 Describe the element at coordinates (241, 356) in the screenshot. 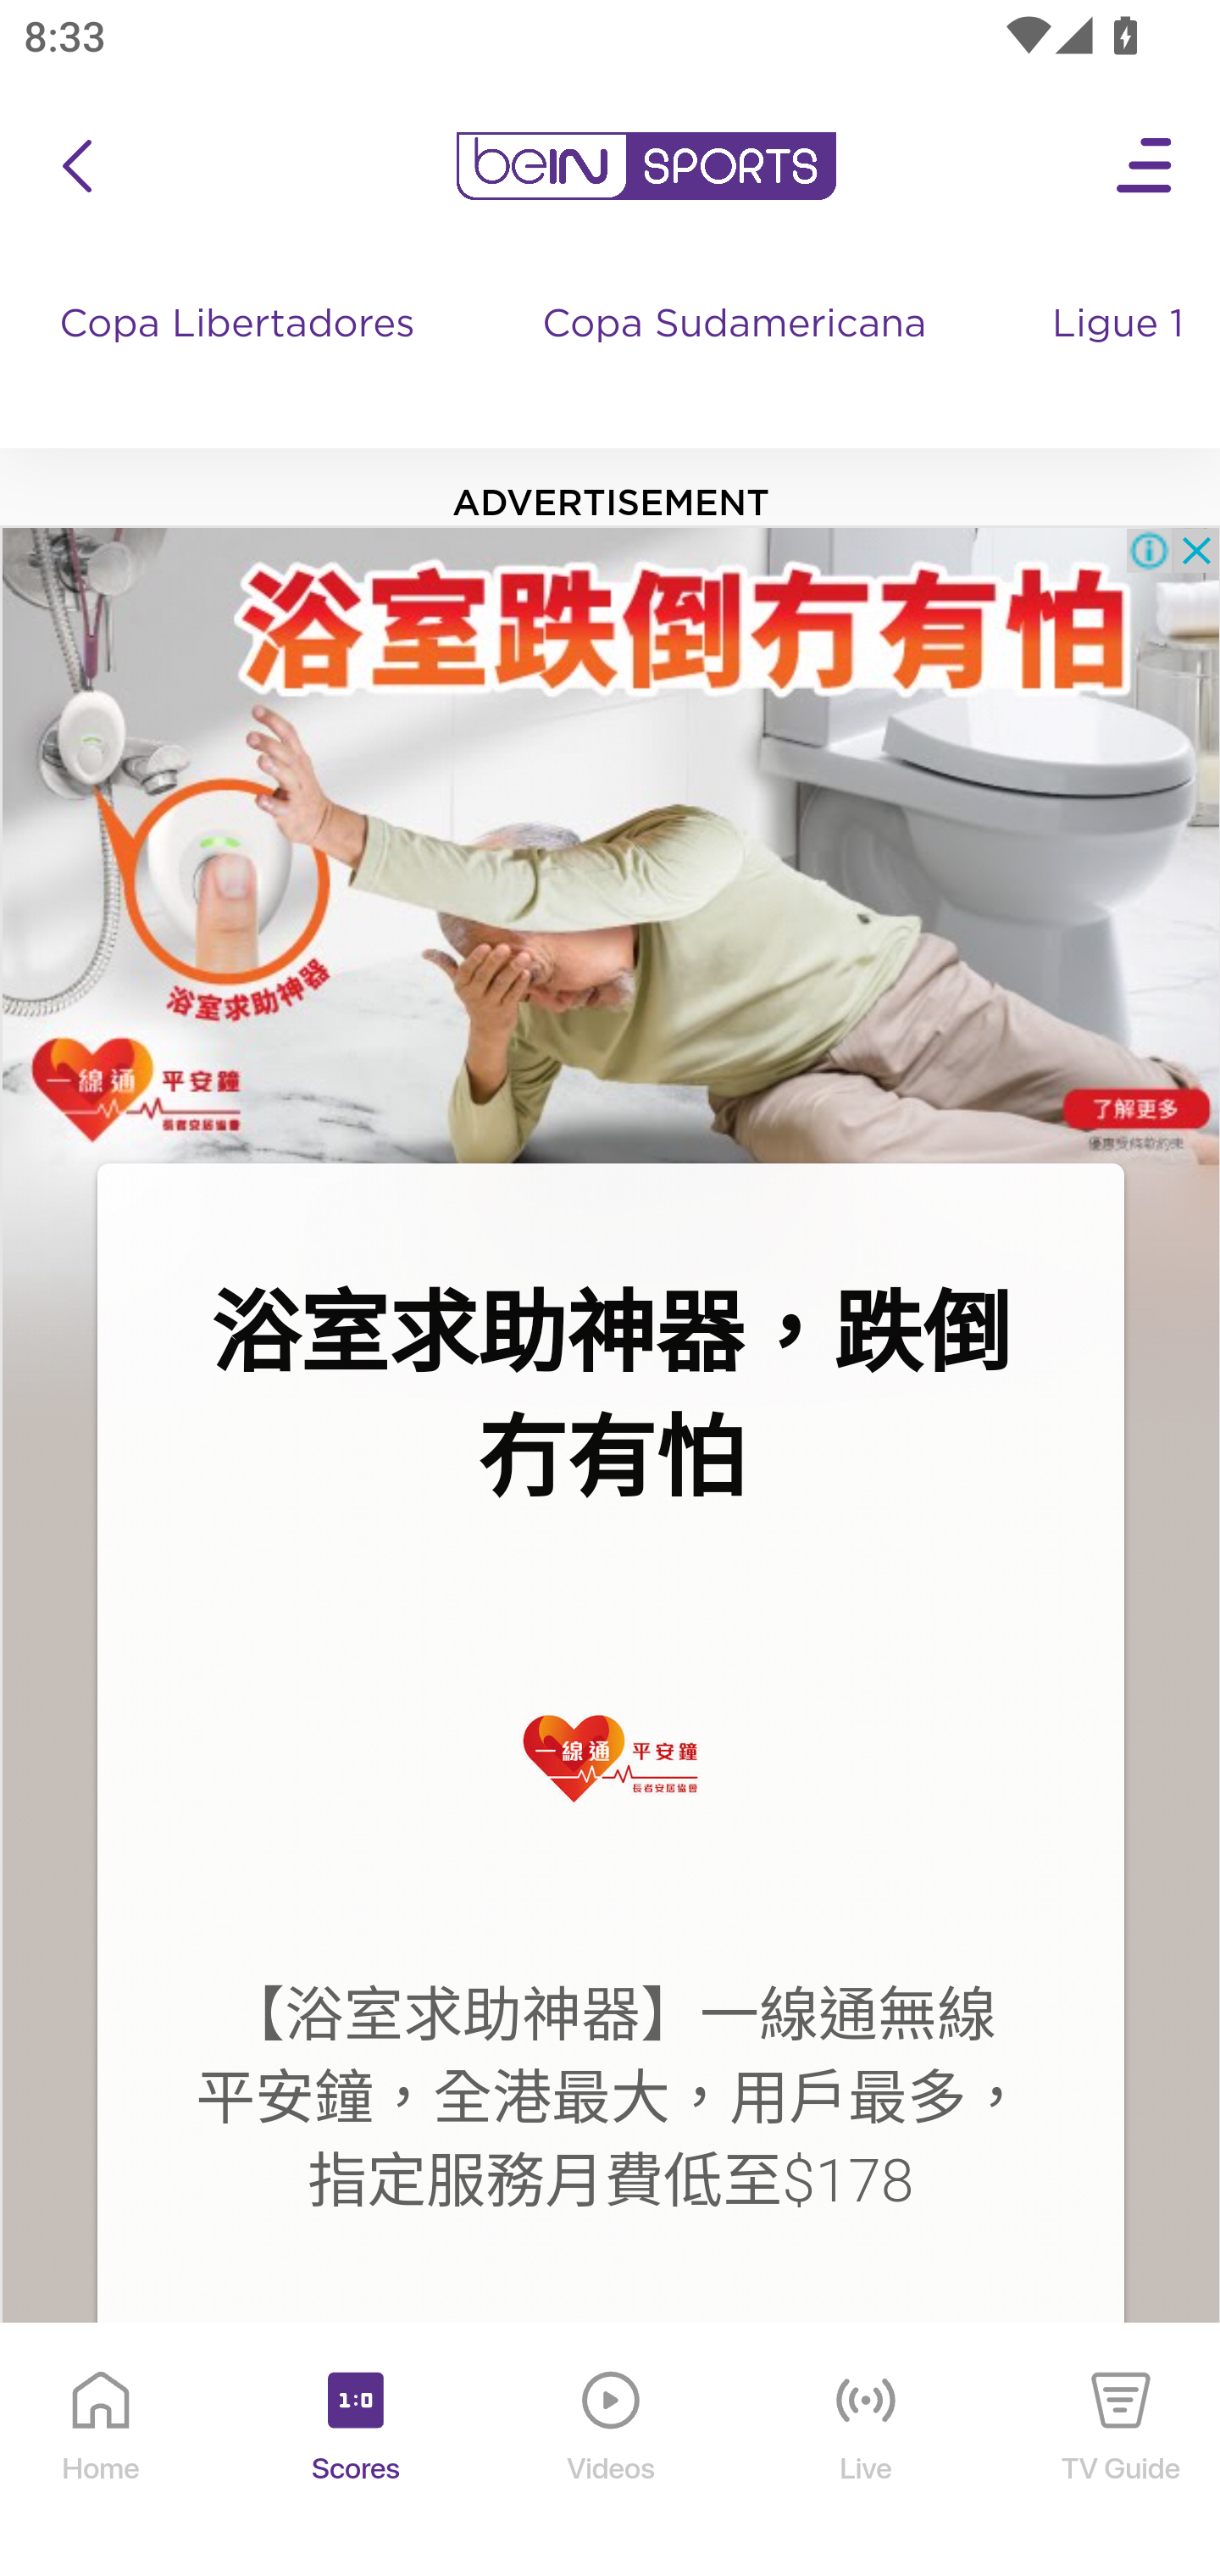

I see `Copa Libertadores` at that location.